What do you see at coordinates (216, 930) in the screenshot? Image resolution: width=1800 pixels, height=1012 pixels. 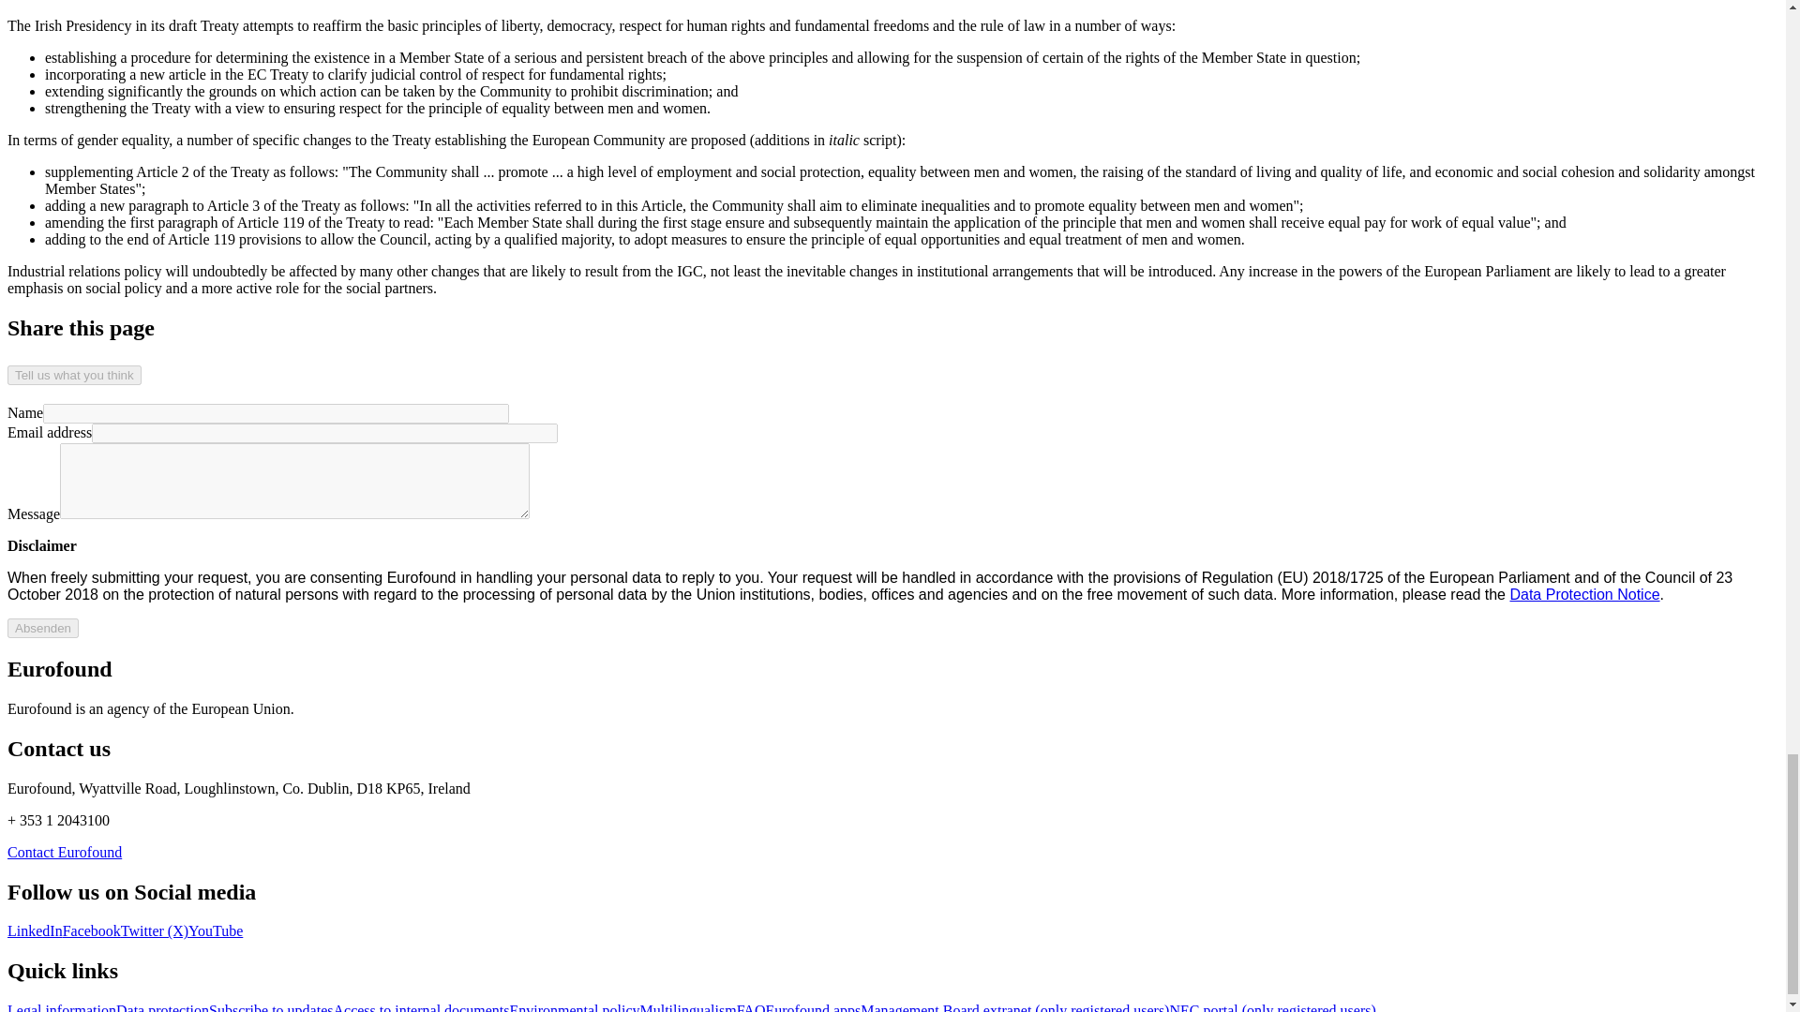 I see `Subscribe to our YouTube channel` at bounding box center [216, 930].